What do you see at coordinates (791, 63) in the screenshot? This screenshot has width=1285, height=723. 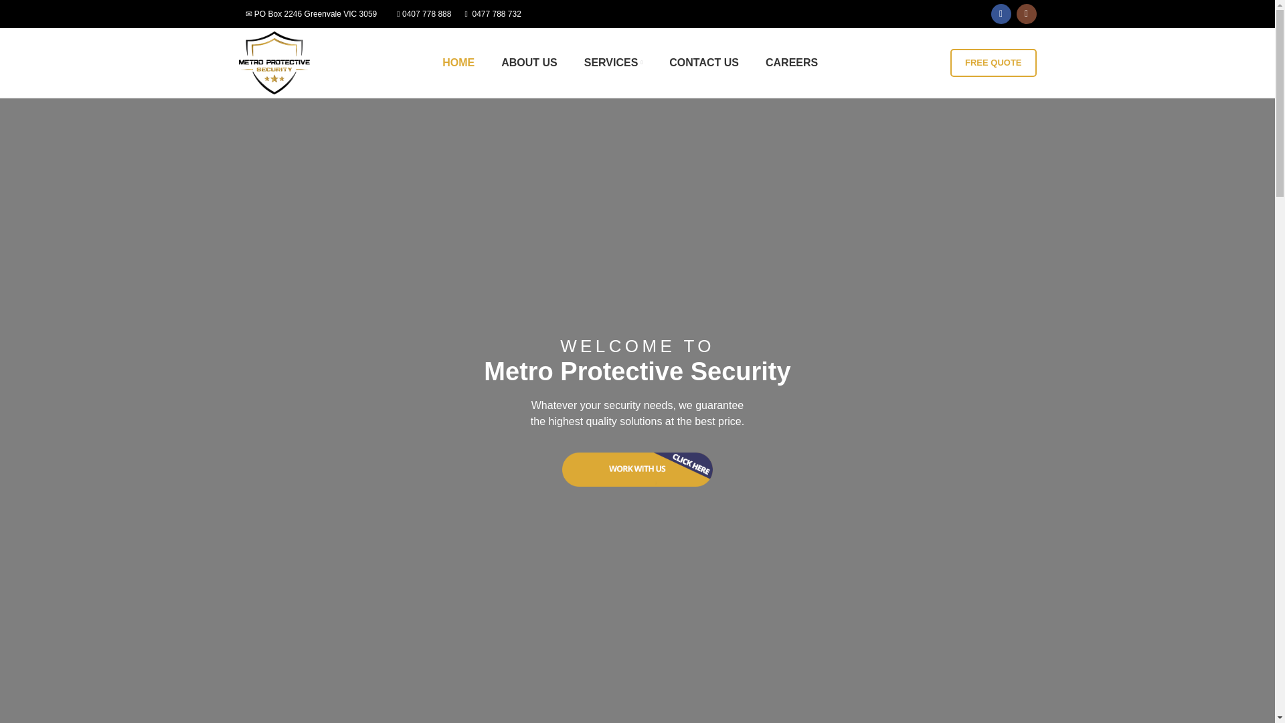 I see `CAREERS` at bounding box center [791, 63].